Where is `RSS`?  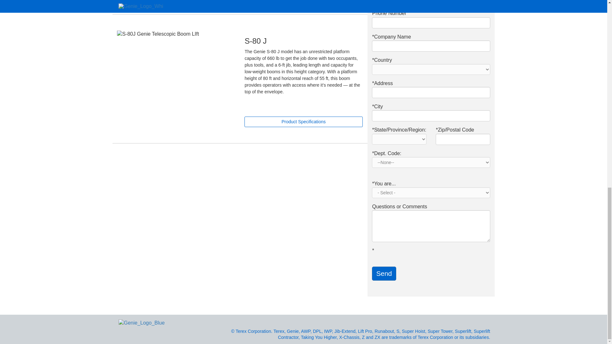 RSS is located at coordinates (480, 321).